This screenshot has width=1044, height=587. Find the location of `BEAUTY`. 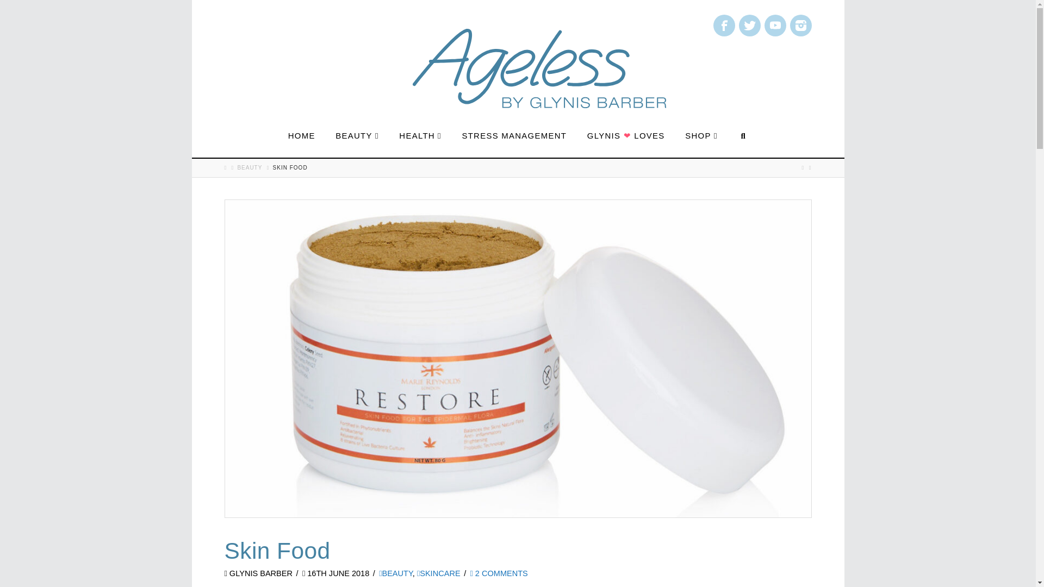

BEAUTY is located at coordinates (357, 136).